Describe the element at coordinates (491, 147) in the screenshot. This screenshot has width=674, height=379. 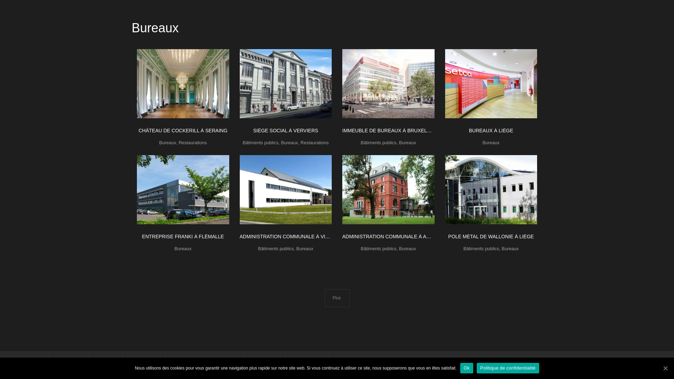
I see `Bureaux` at that location.